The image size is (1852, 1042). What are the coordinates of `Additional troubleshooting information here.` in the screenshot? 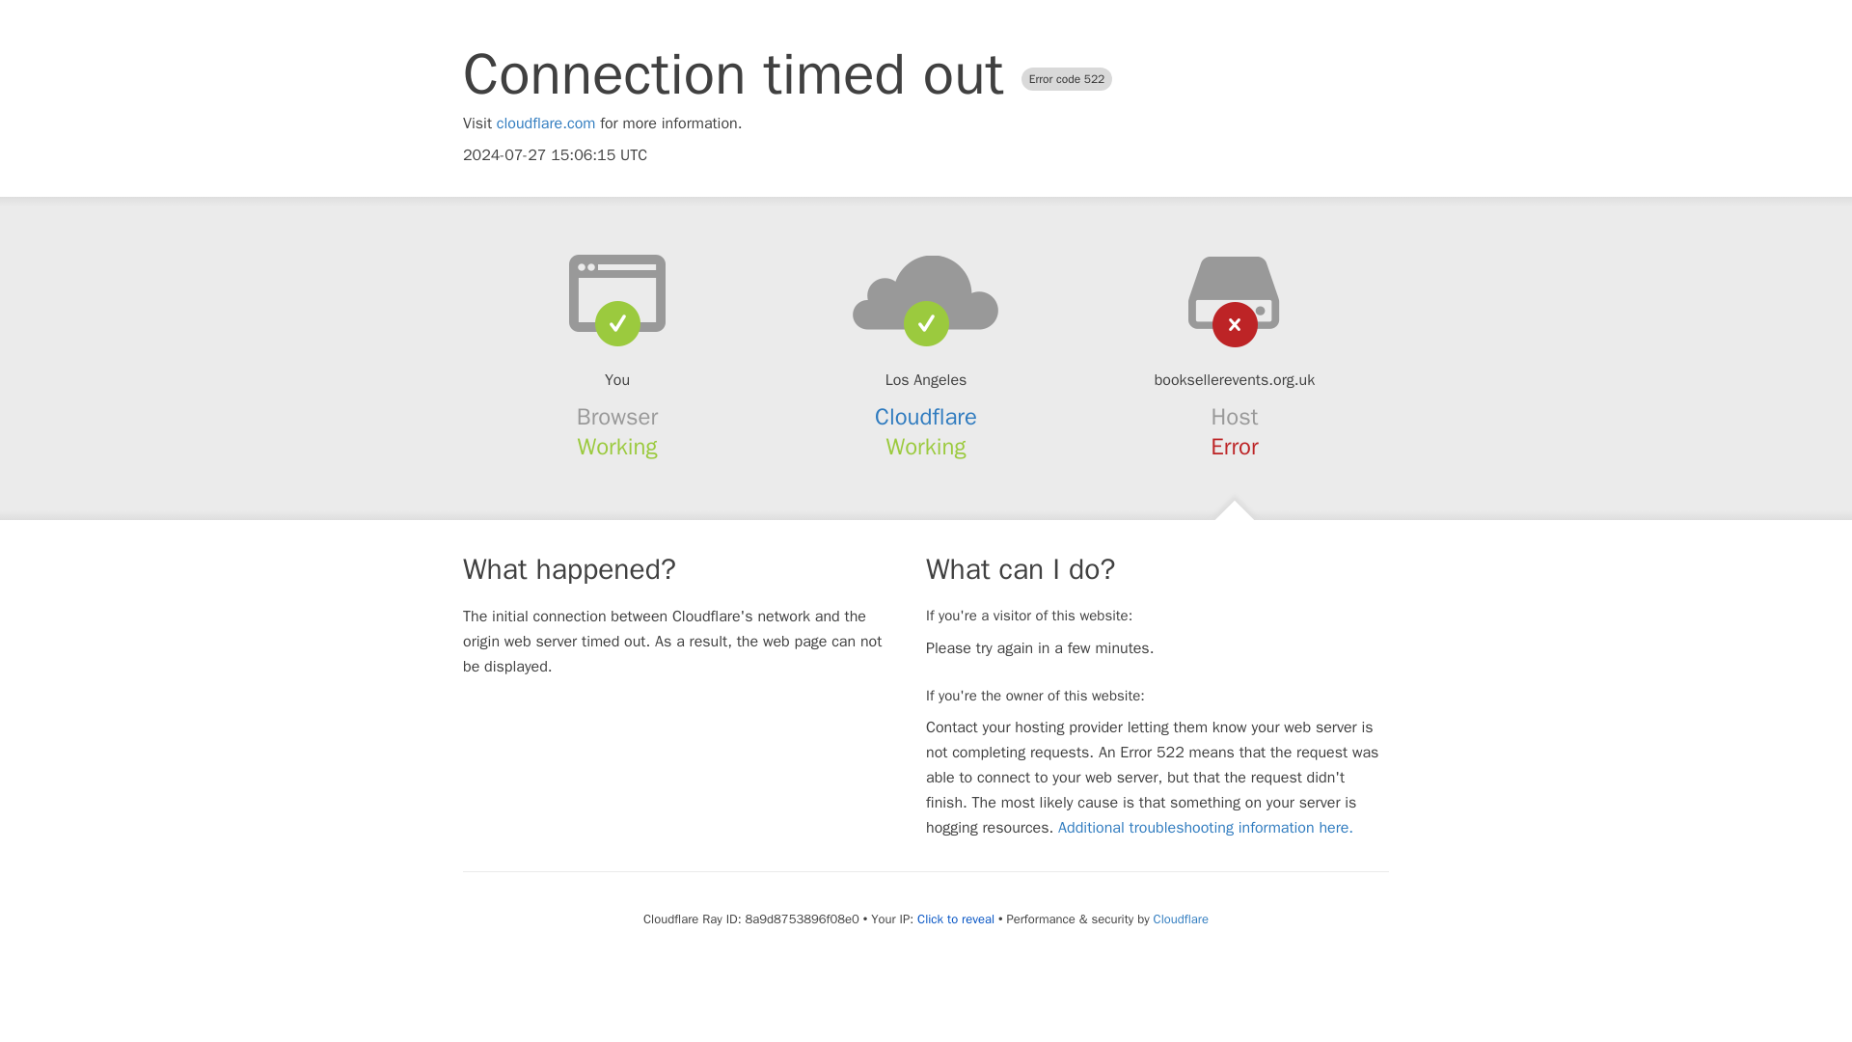 It's located at (1206, 828).